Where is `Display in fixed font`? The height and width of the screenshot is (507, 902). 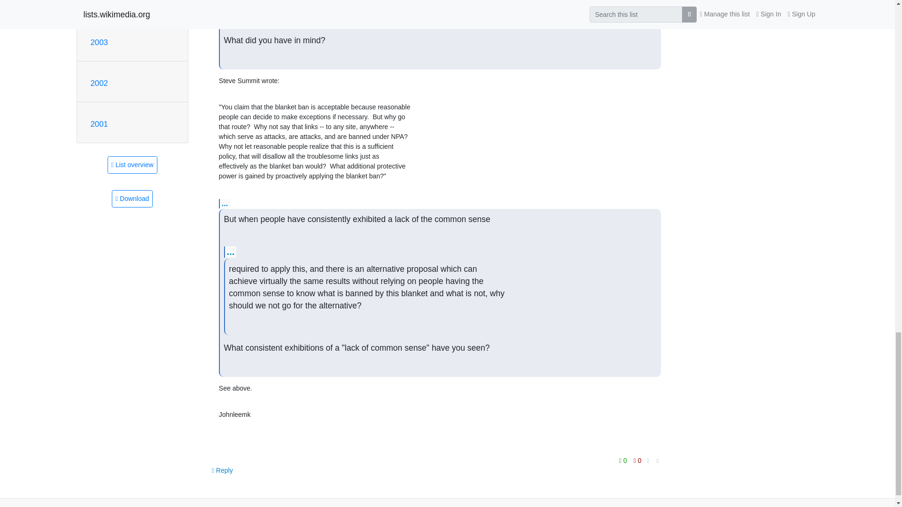 Display in fixed font is located at coordinates (648, 461).